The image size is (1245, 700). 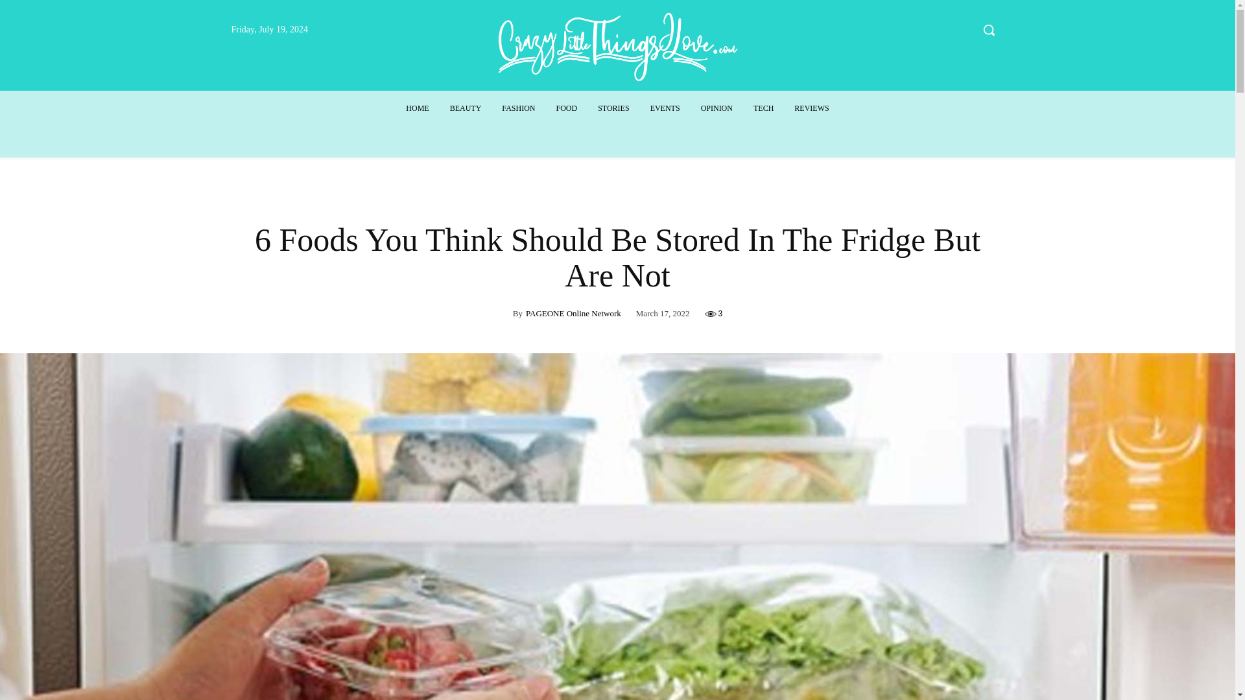 What do you see at coordinates (665, 109) in the screenshot?
I see `EVENTS` at bounding box center [665, 109].